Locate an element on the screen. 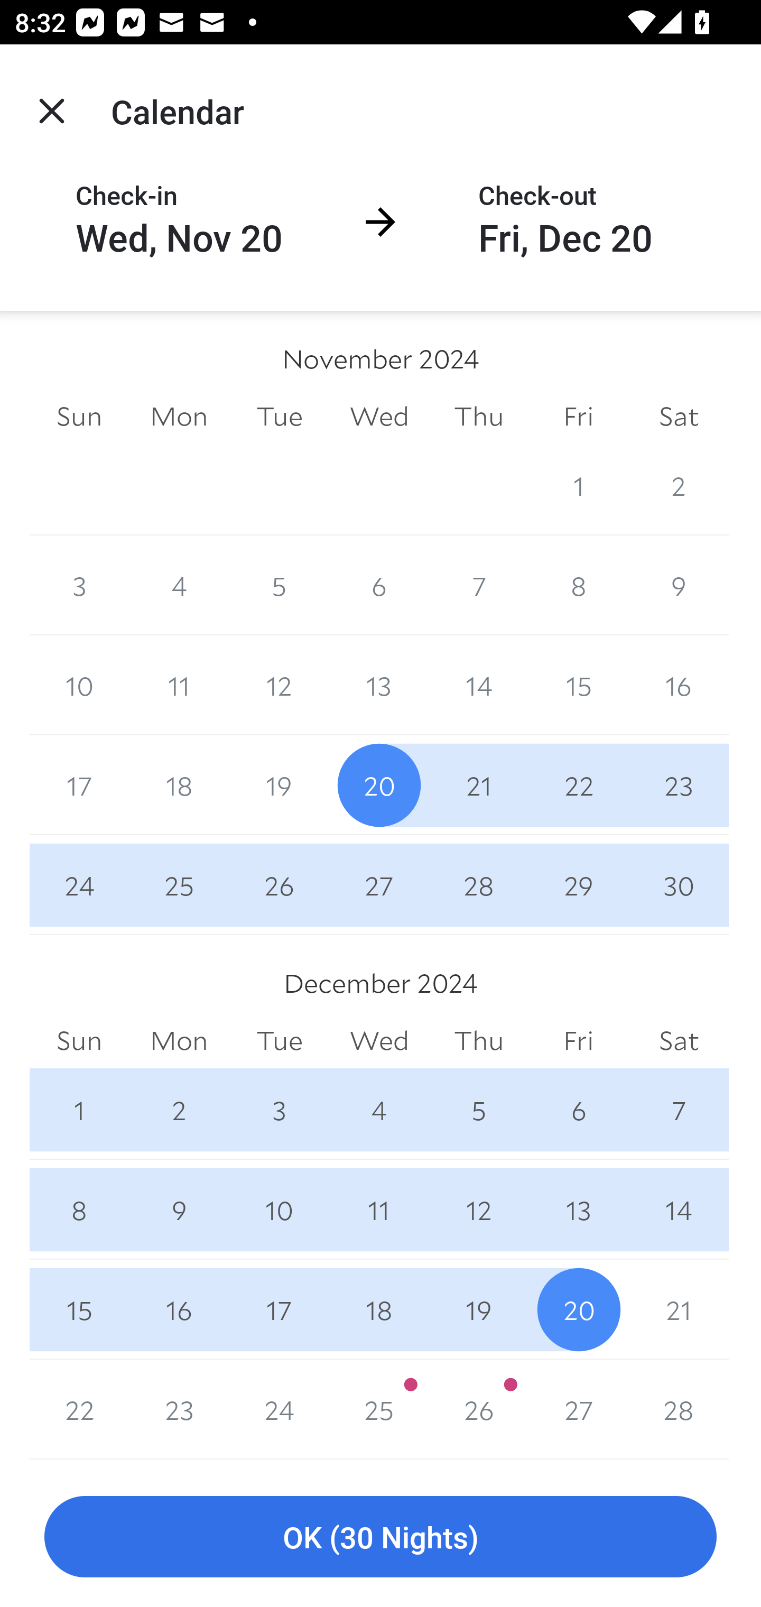  15 15 November 2024 is located at coordinates (578, 685).